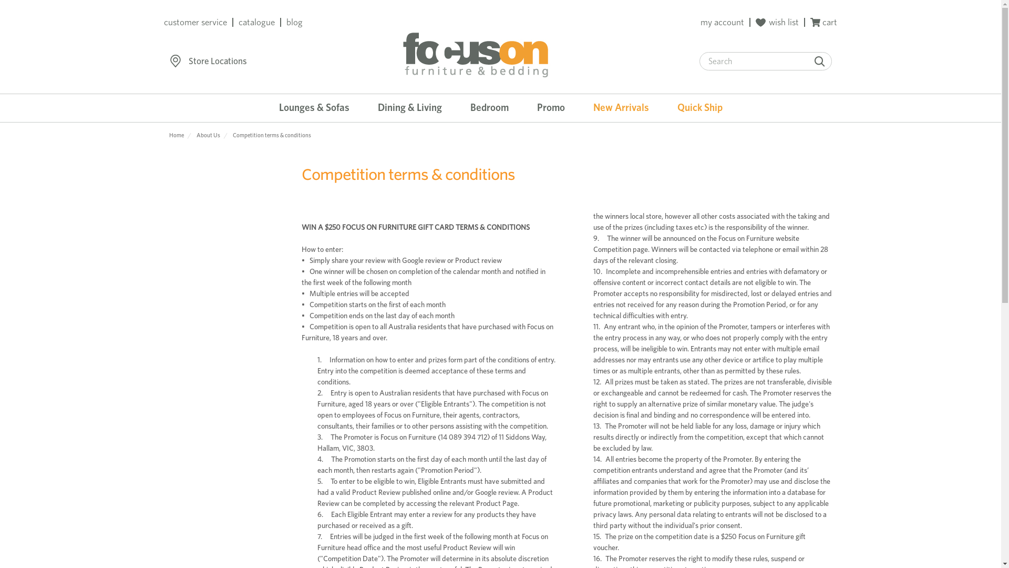 The height and width of the screenshot is (568, 1009). I want to click on Home, so click(177, 135).